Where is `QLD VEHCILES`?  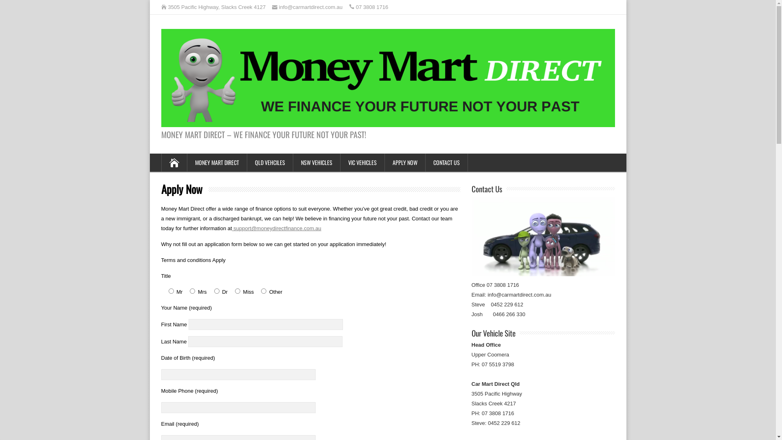
QLD VEHCILES is located at coordinates (270, 163).